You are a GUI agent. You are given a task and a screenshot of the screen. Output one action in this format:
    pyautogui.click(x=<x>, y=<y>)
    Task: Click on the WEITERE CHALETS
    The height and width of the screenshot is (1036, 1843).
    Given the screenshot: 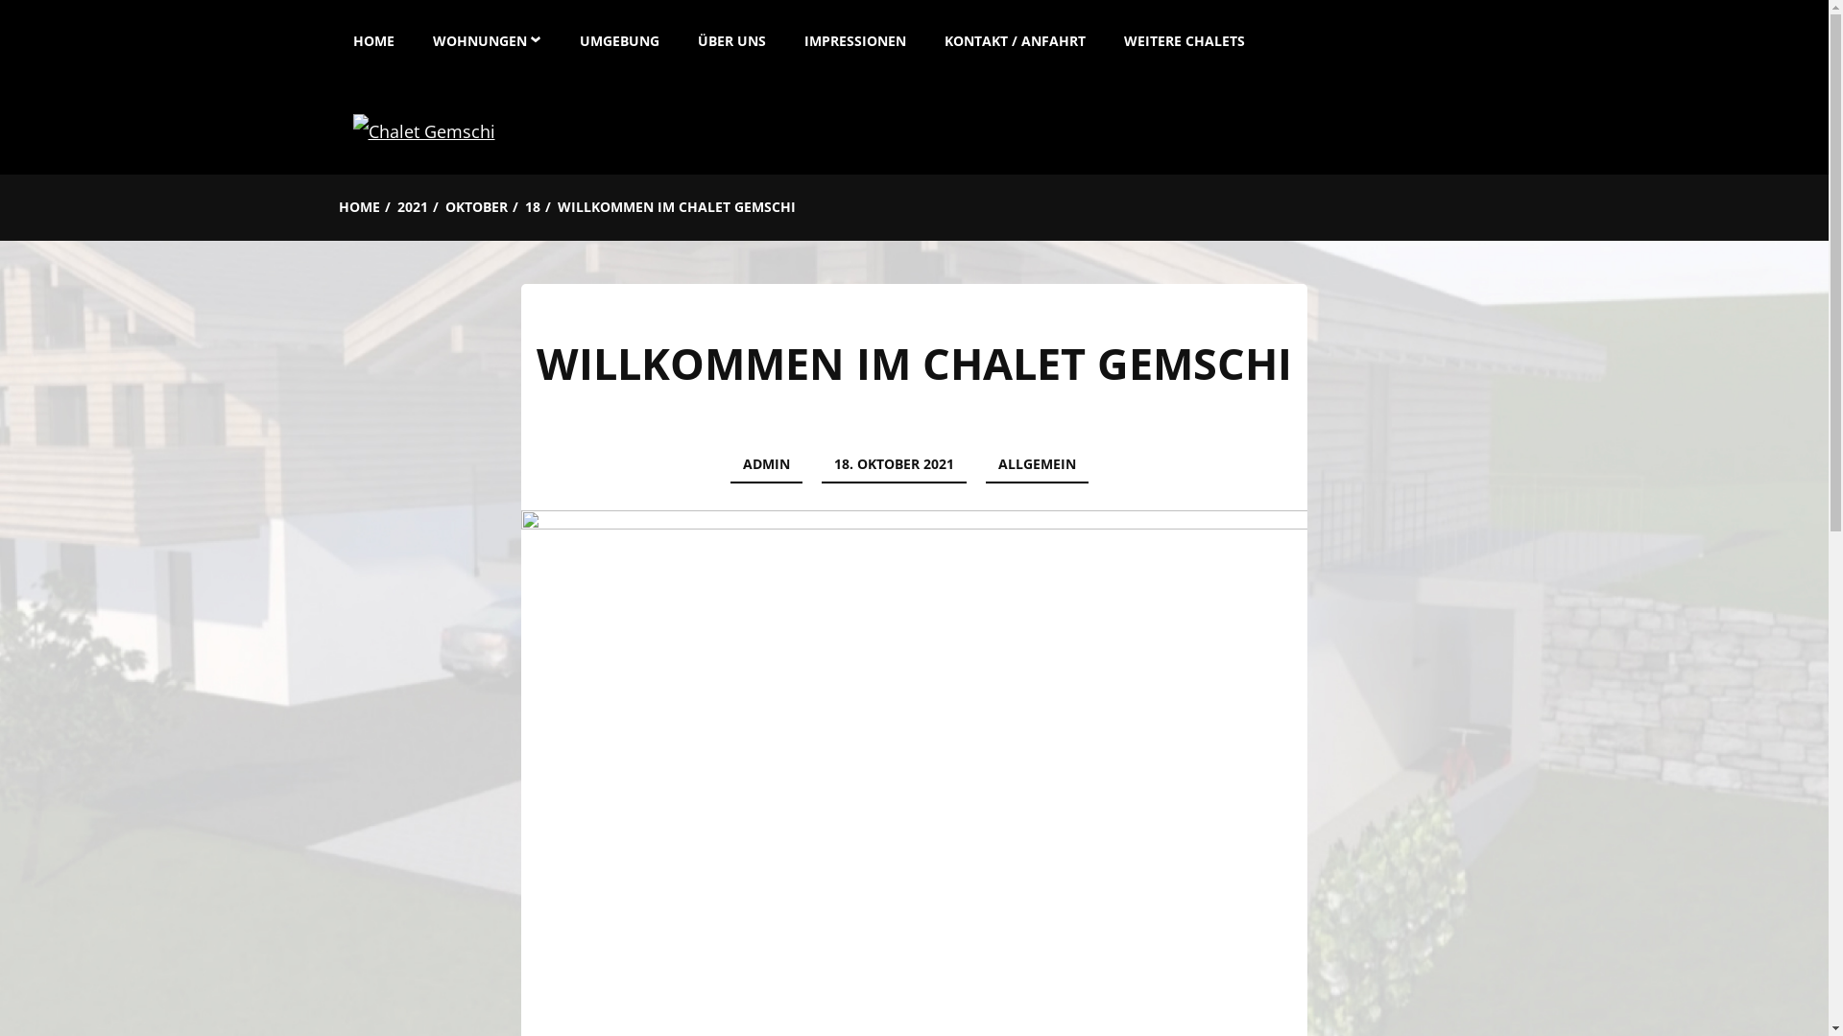 What is the action you would take?
    pyautogui.click(x=1184, y=36)
    